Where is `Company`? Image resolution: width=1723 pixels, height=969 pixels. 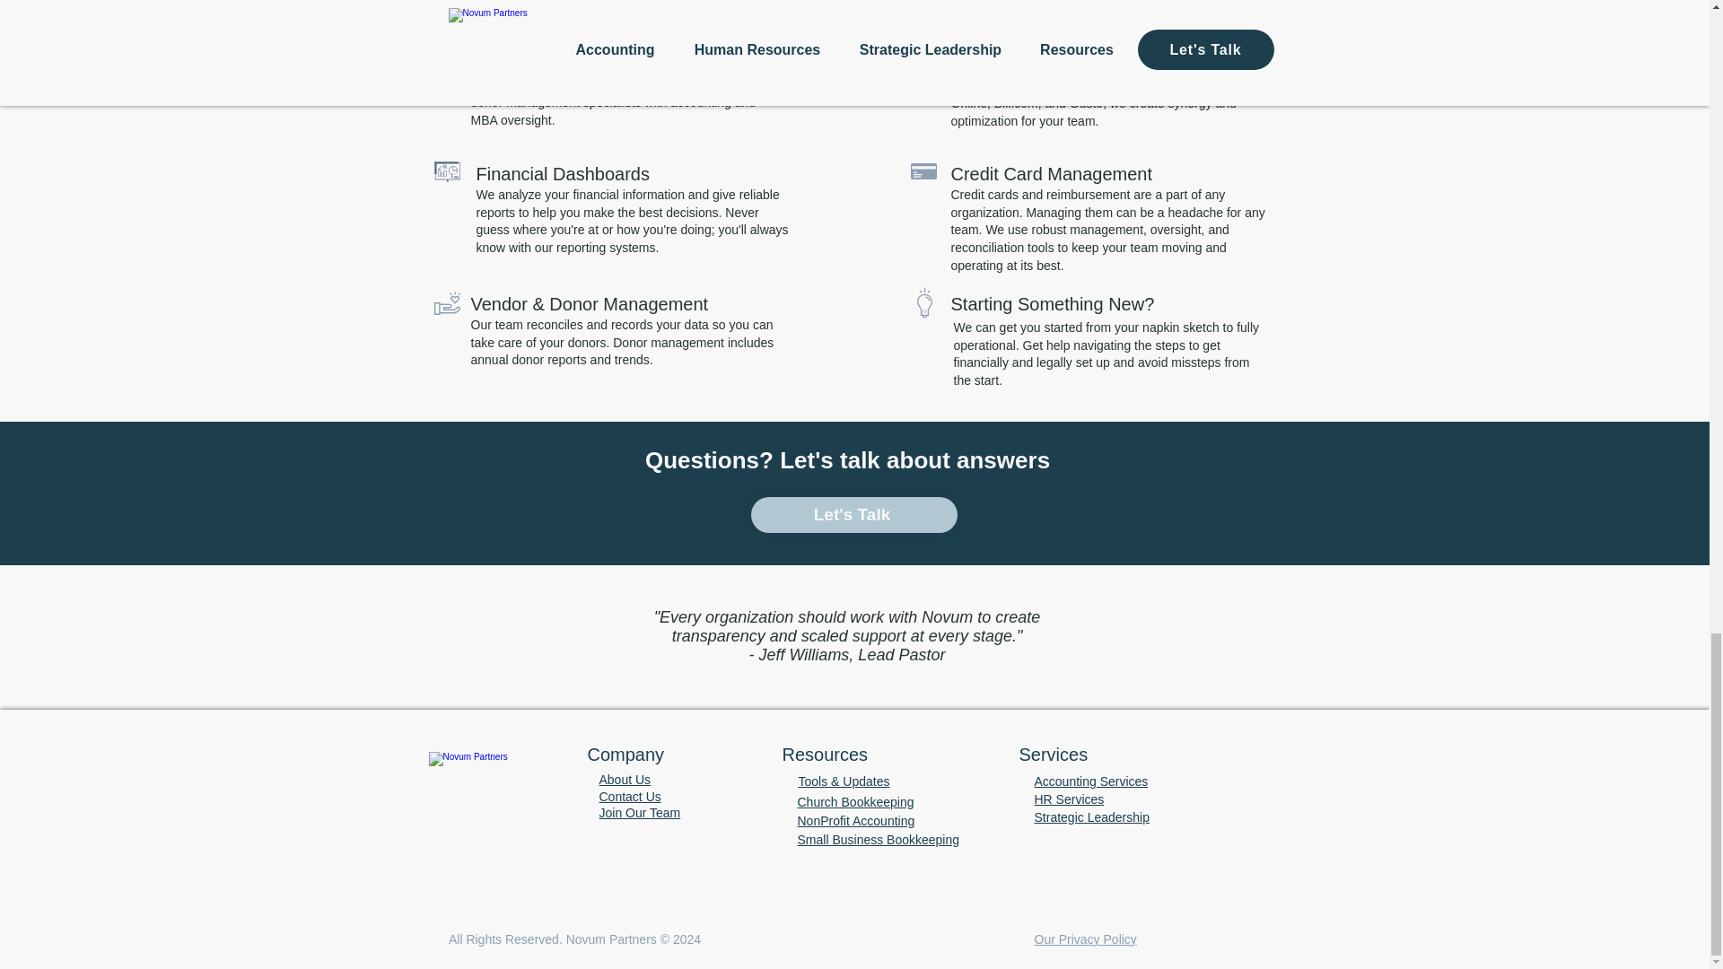 Company is located at coordinates (625, 755).